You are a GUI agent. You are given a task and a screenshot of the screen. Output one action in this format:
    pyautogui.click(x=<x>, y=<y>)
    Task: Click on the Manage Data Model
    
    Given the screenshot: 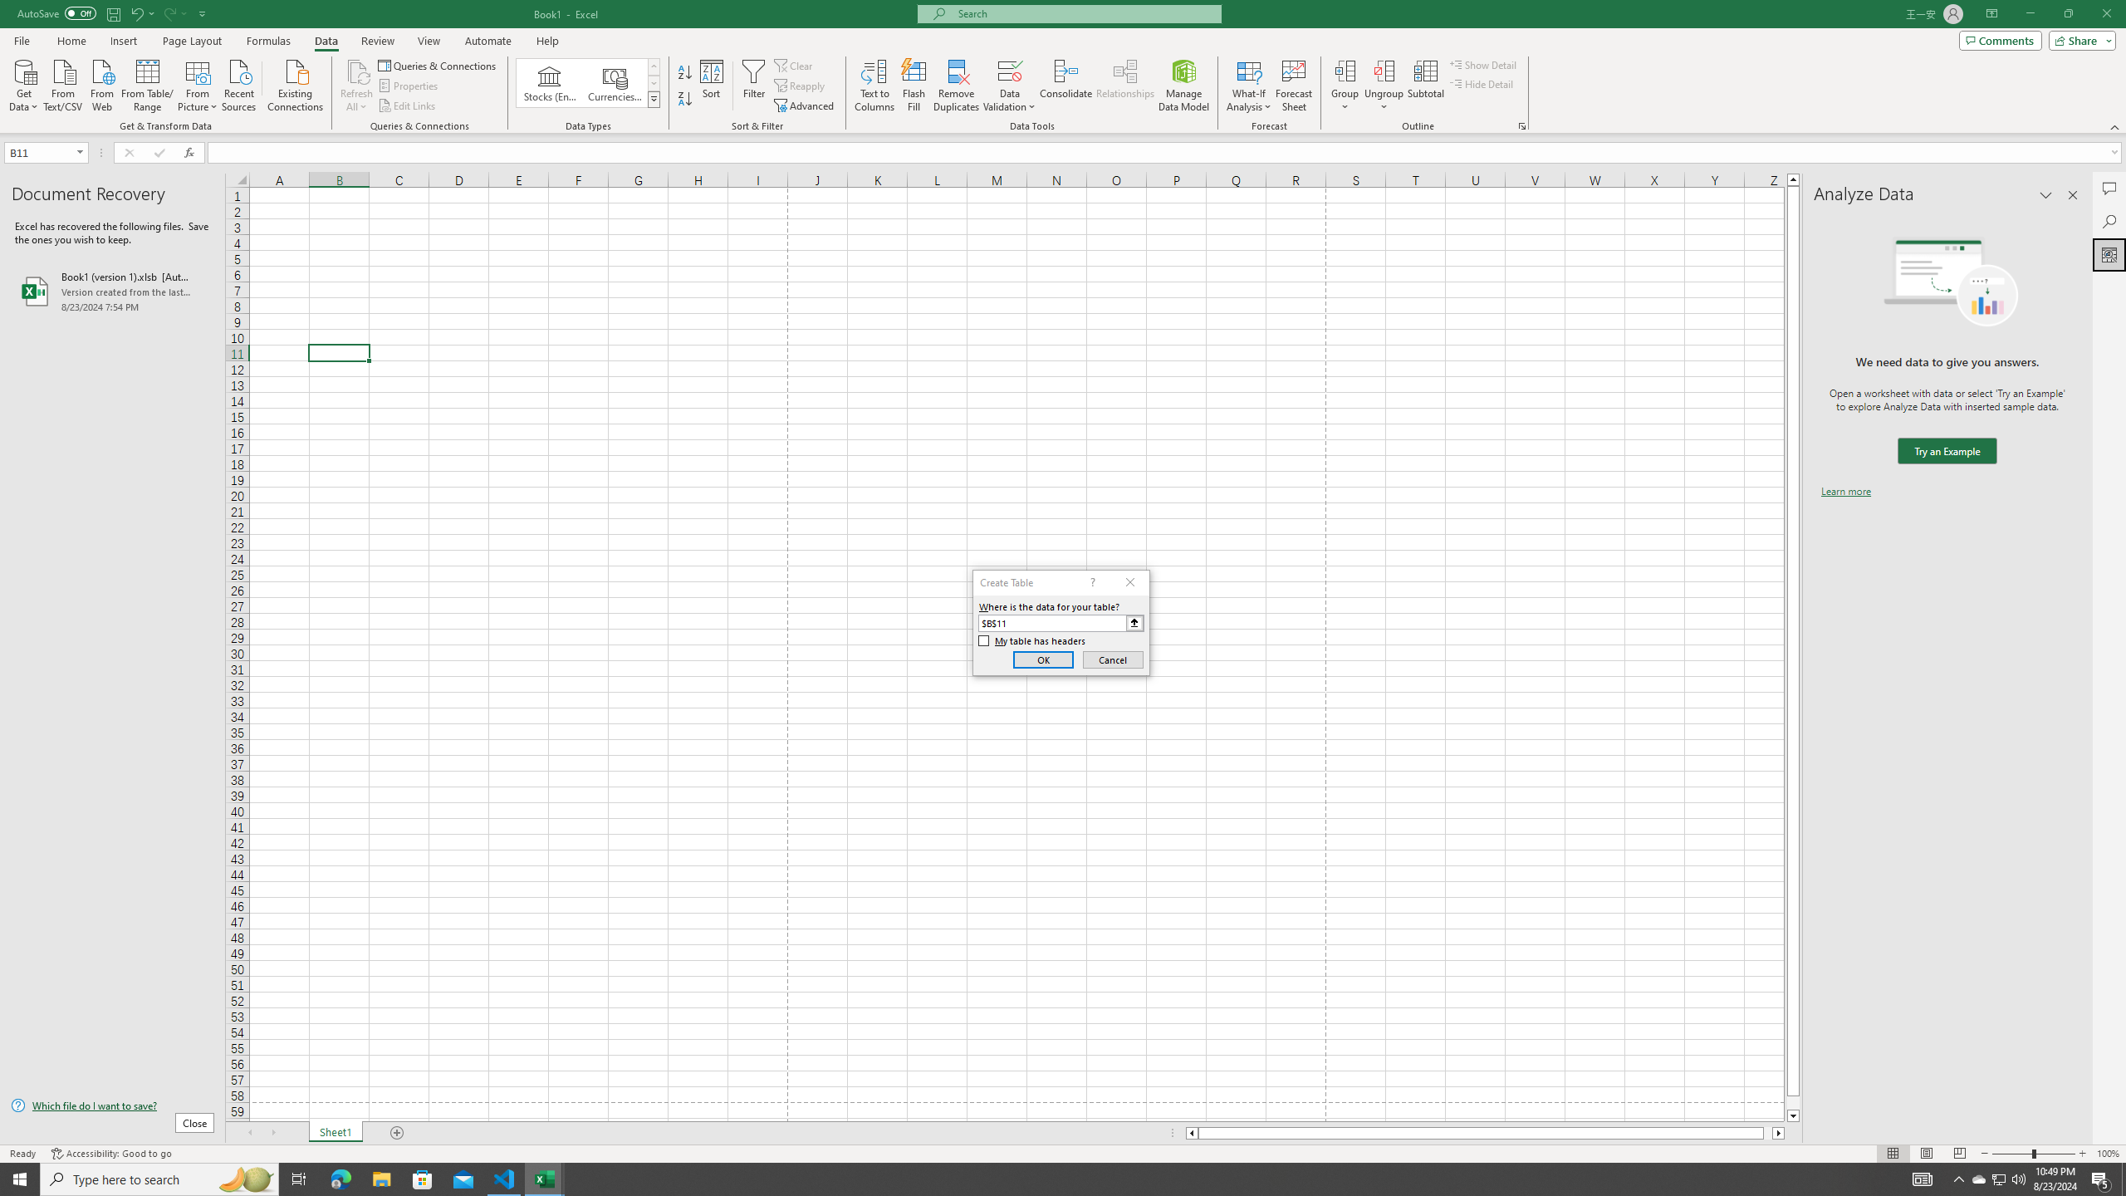 What is the action you would take?
    pyautogui.click(x=1184, y=86)
    